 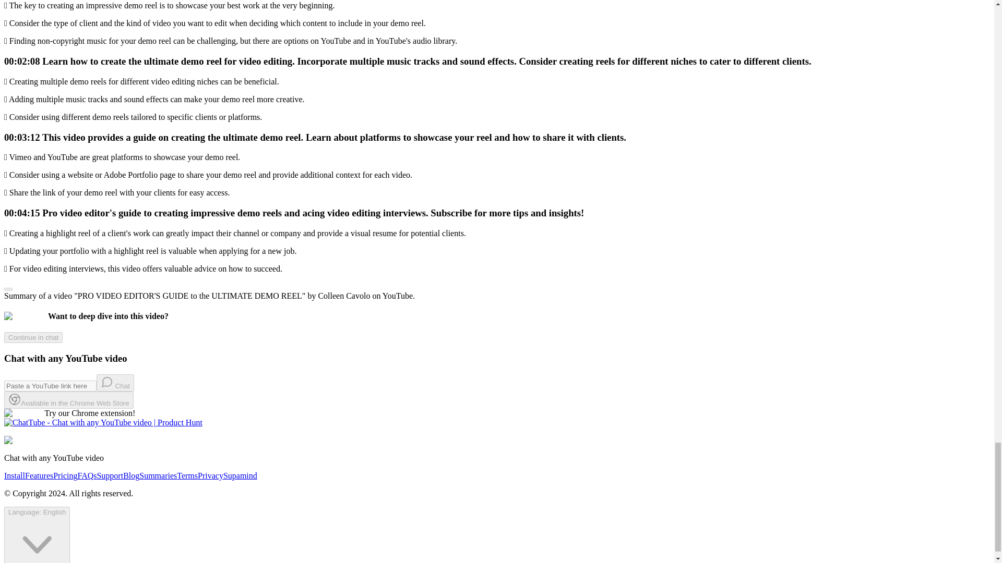 What do you see at coordinates (131, 475) in the screenshot?
I see `Blog` at bounding box center [131, 475].